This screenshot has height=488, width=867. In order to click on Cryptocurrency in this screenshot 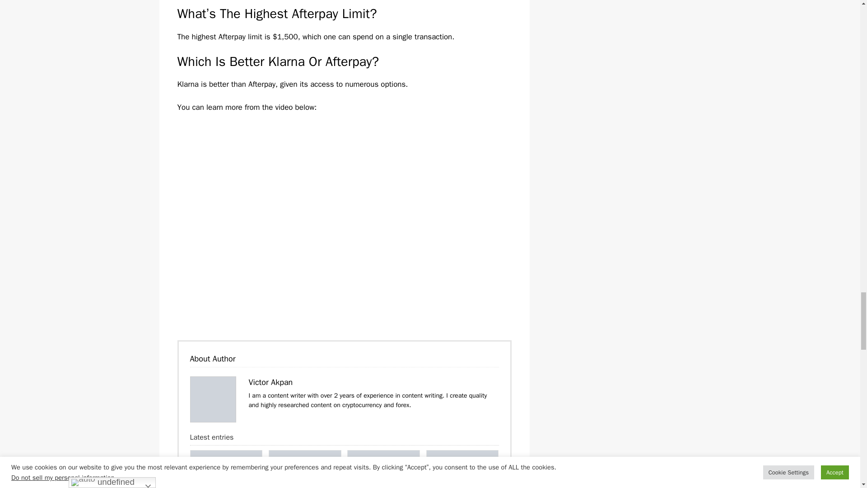, I will do `click(245, 486)`.